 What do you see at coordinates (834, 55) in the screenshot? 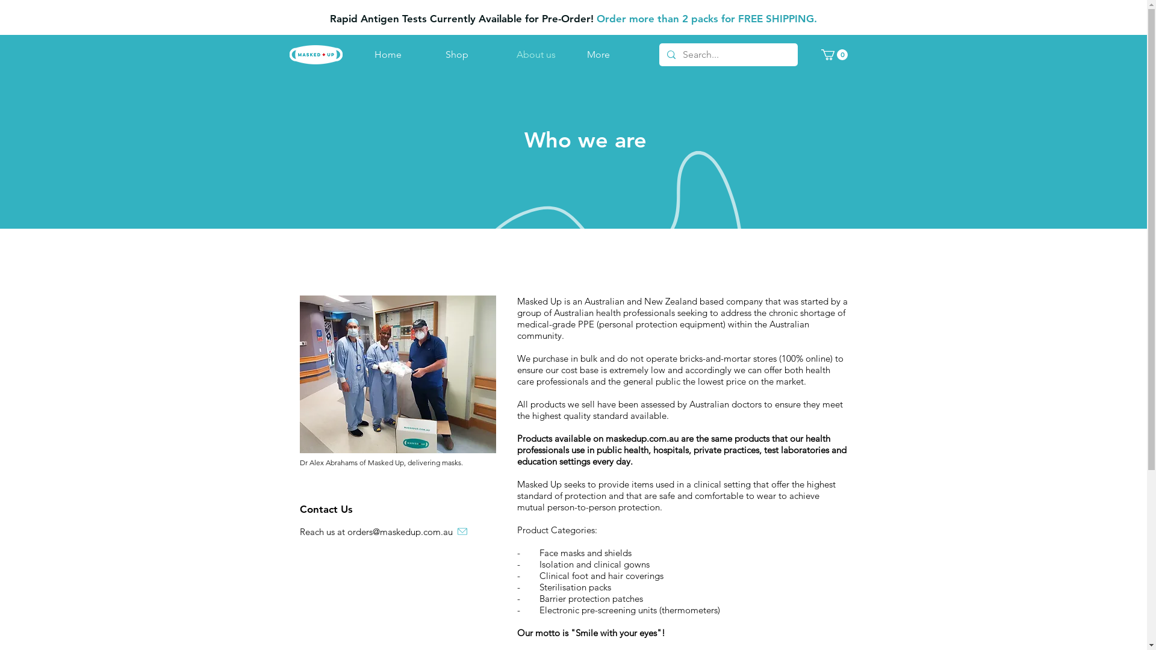
I see `0` at bounding box center [834, 55].